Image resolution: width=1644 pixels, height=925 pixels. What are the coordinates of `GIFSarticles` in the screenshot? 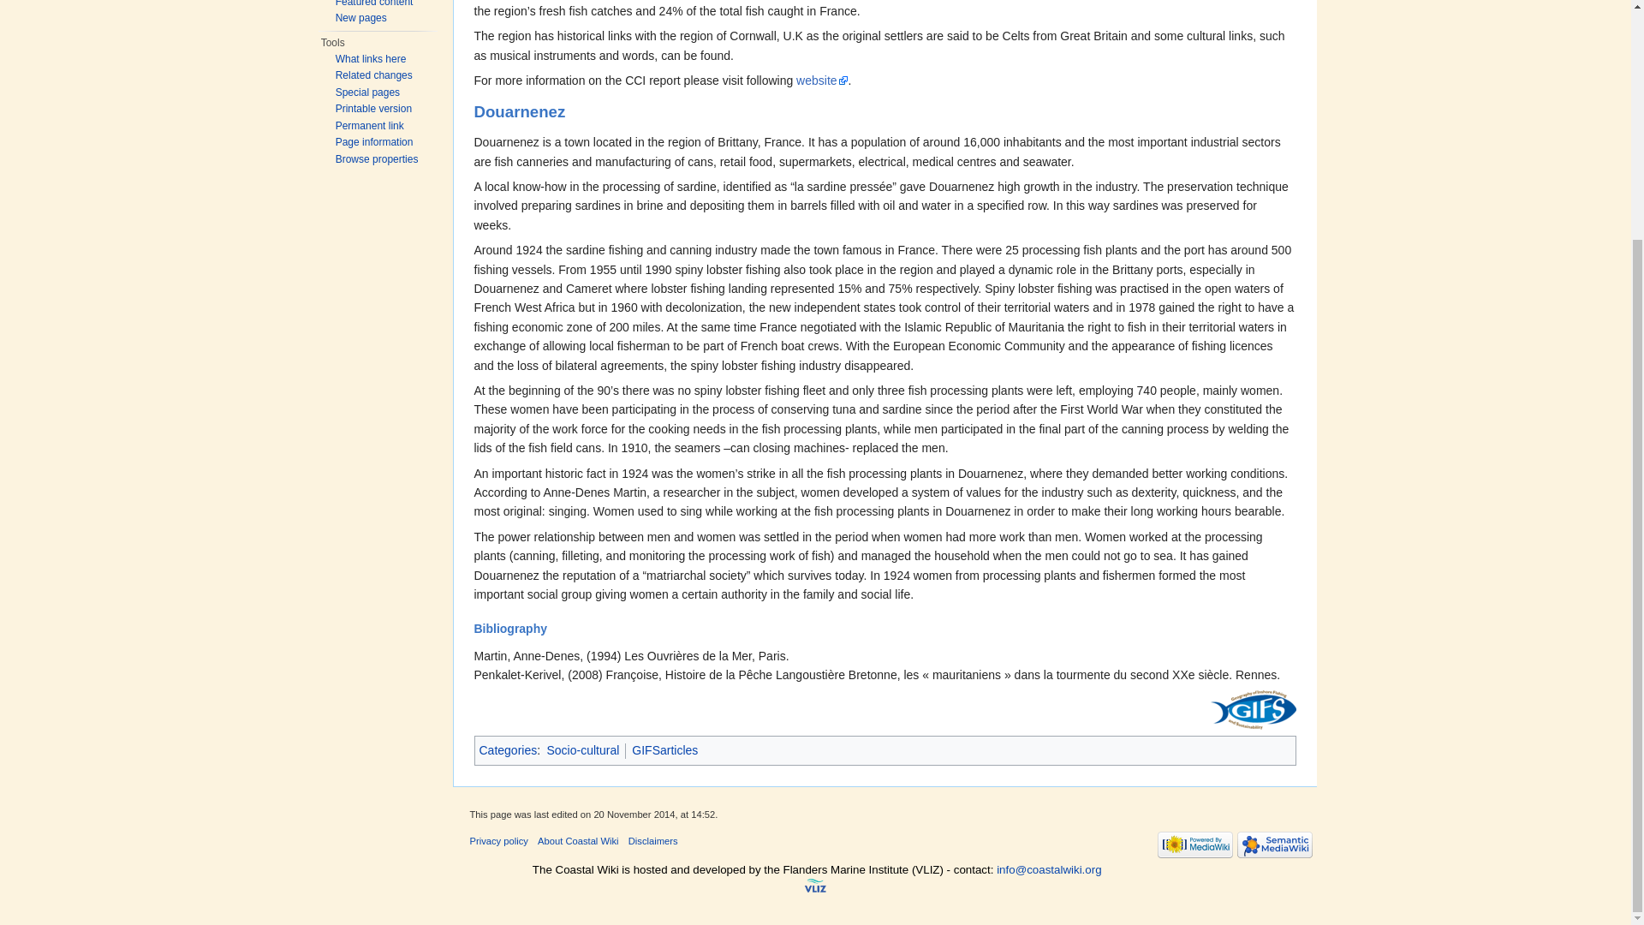 It's located at (664, 750).